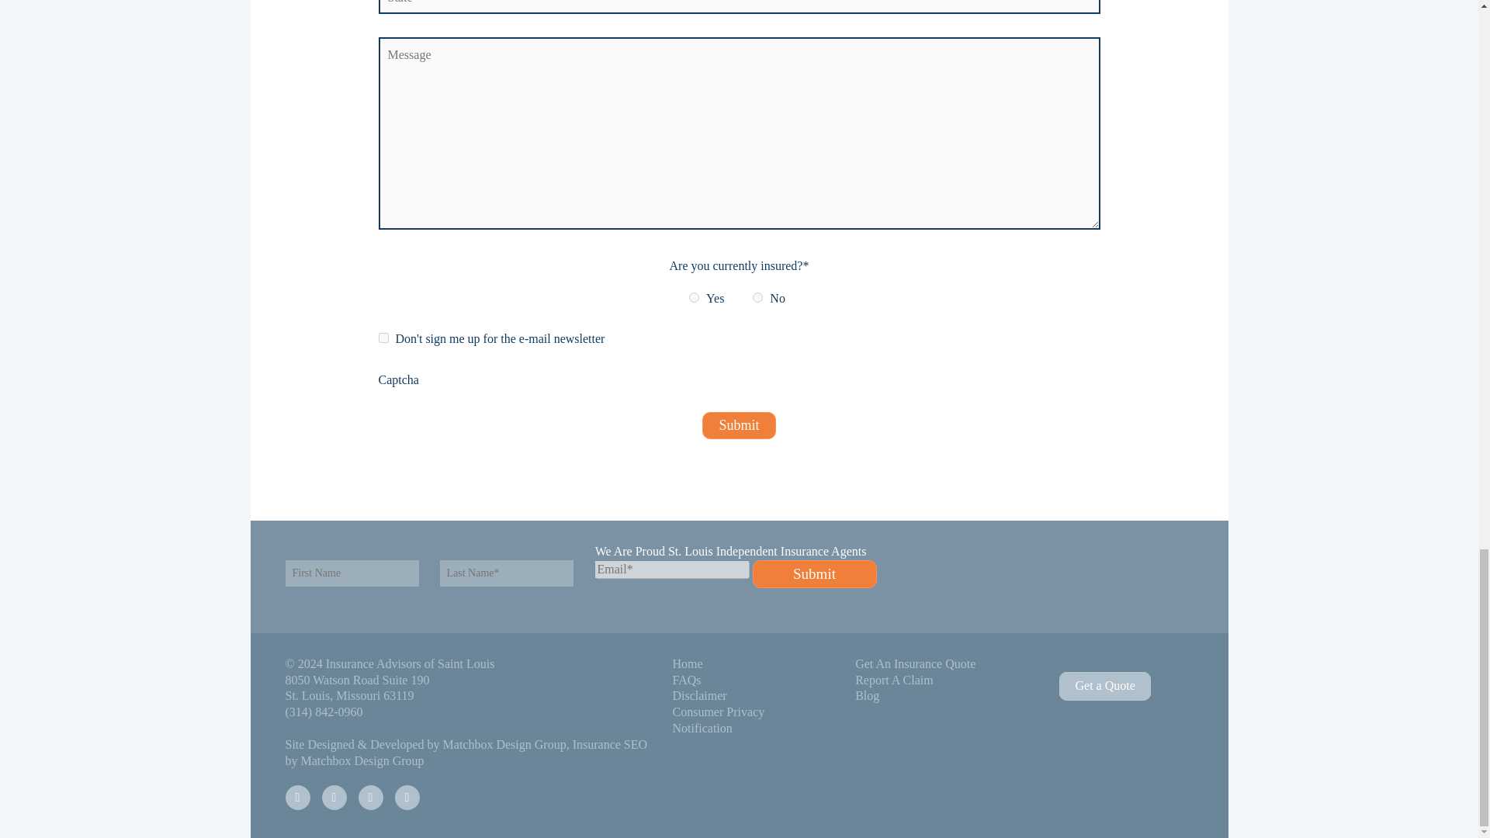 This screenshot has height=838, width=1490. I want to click on Don't sign me up for the e-mail newsletter, so click(383, 337).